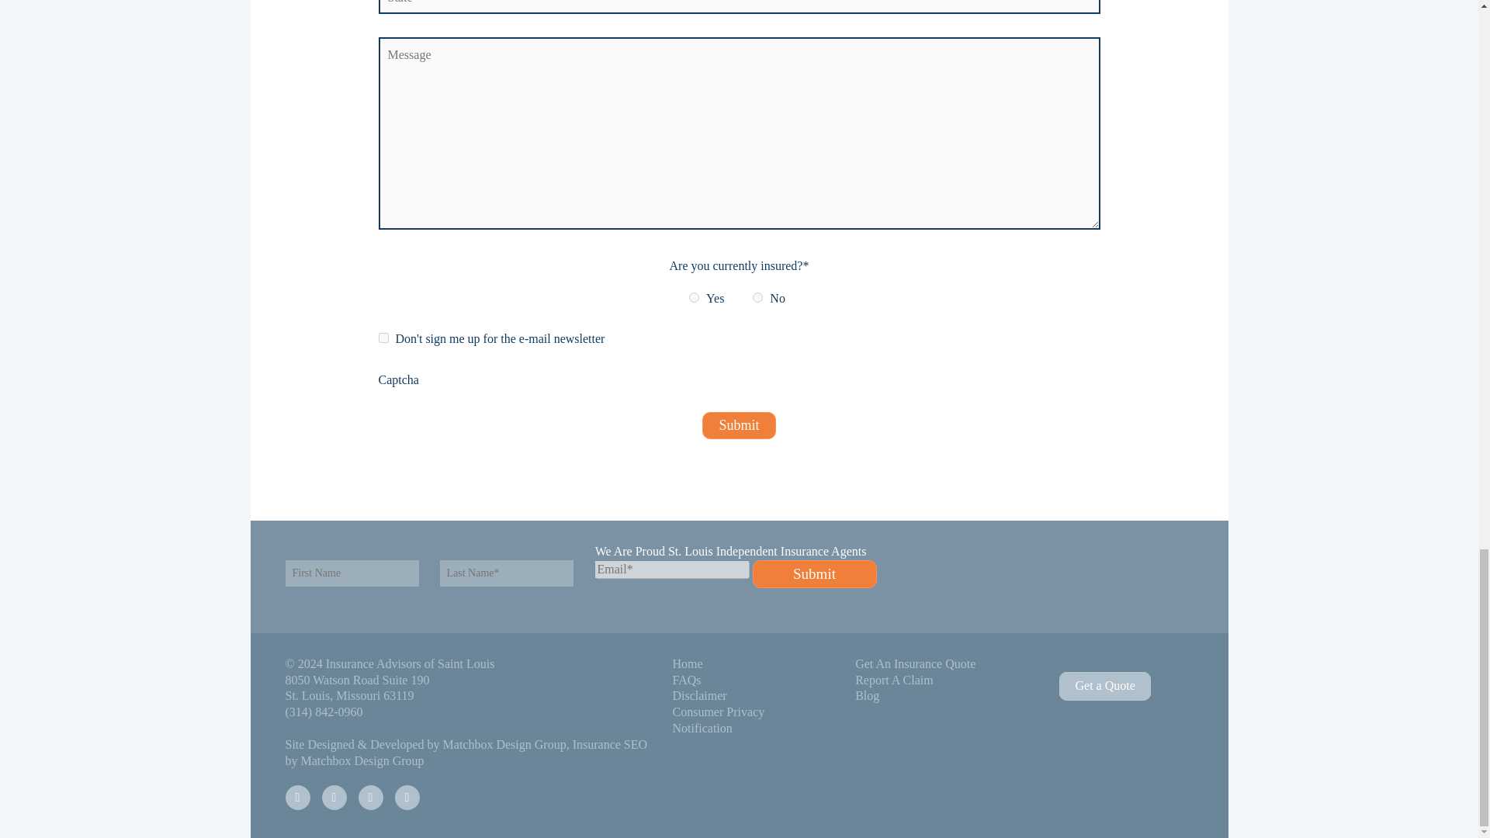 This screenshot has height=838, width=1490. I want to click on Don't sign me up for the e-mail newsletter, so click(383, 337).